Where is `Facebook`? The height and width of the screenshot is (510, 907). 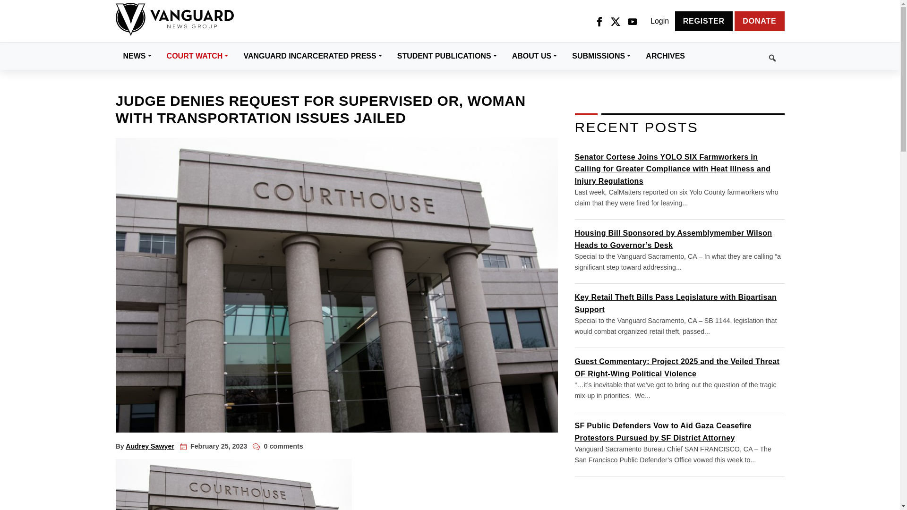
Facebook is located at coordinates (599, 21).